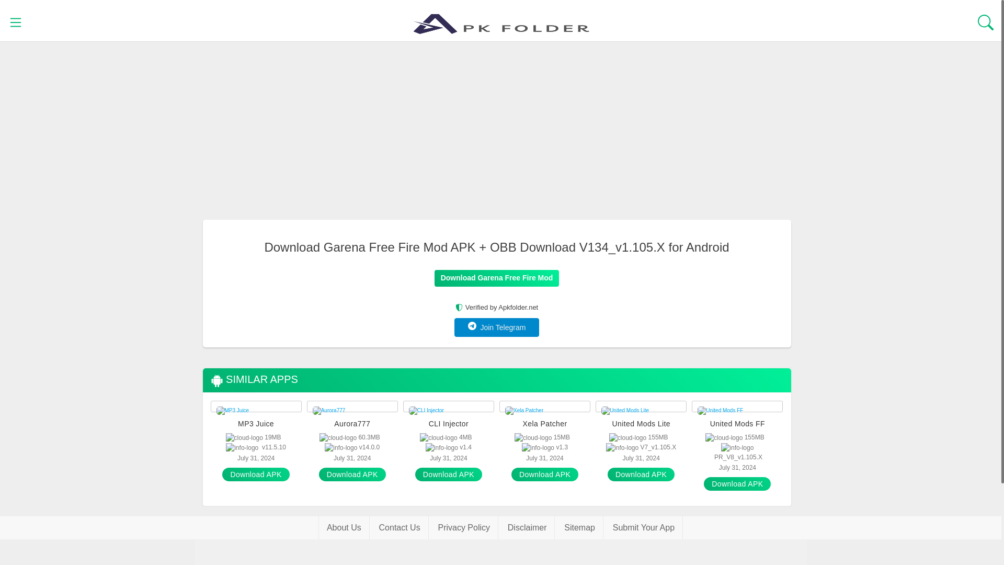  I want to click on Download APK, so click(544, 474).